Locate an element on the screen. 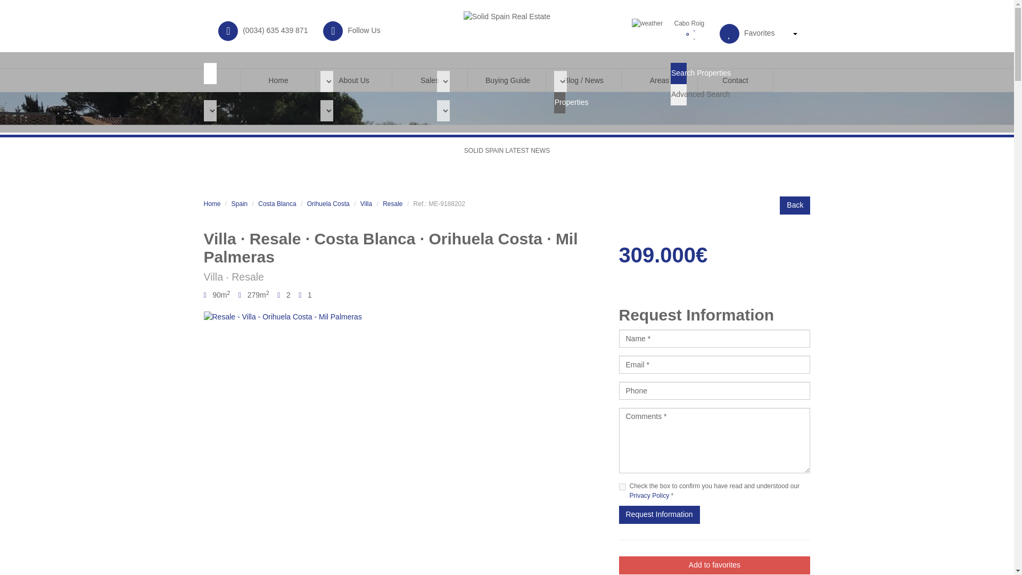 The width and height of the screenshot is (1022, 575). Home is located at coordinates (212, 203).